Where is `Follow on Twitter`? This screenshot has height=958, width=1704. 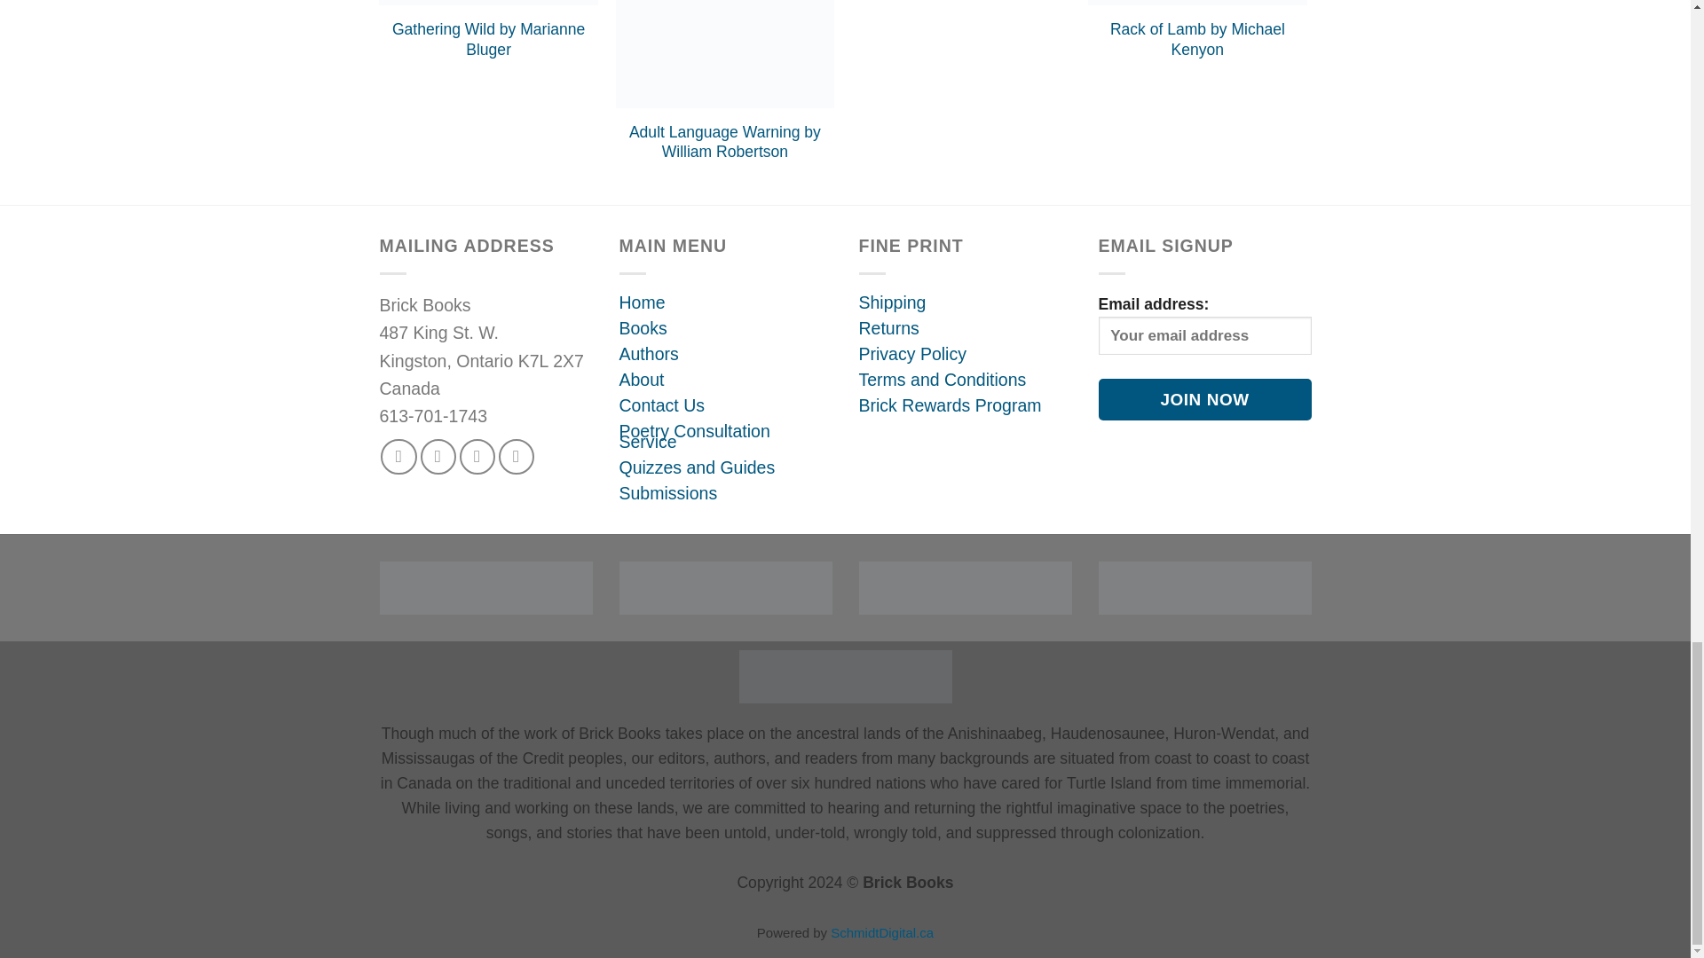
Follow on Twitter is located at coordinates (477, 456).